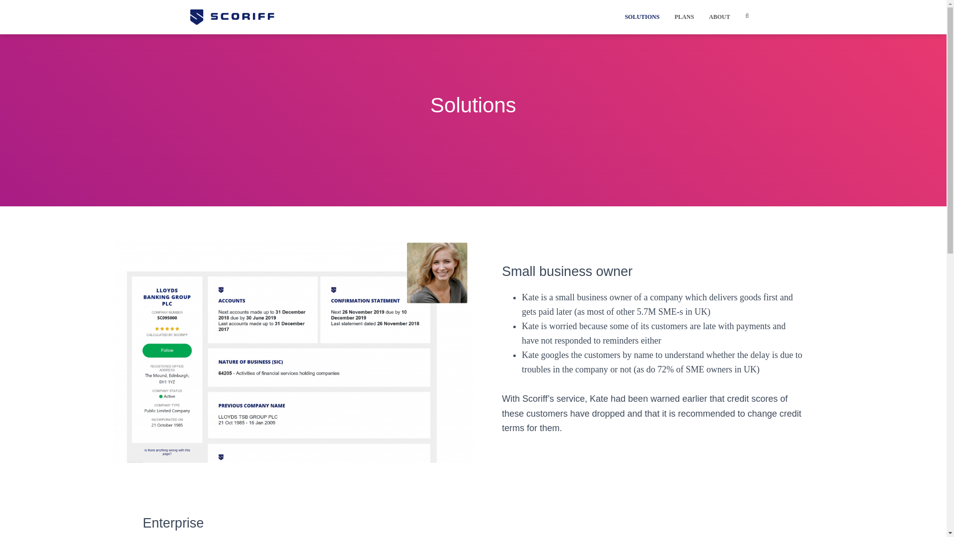  Describe the element at coordinates (642, 17) in the screenshot. I see `Solutions` at that location.